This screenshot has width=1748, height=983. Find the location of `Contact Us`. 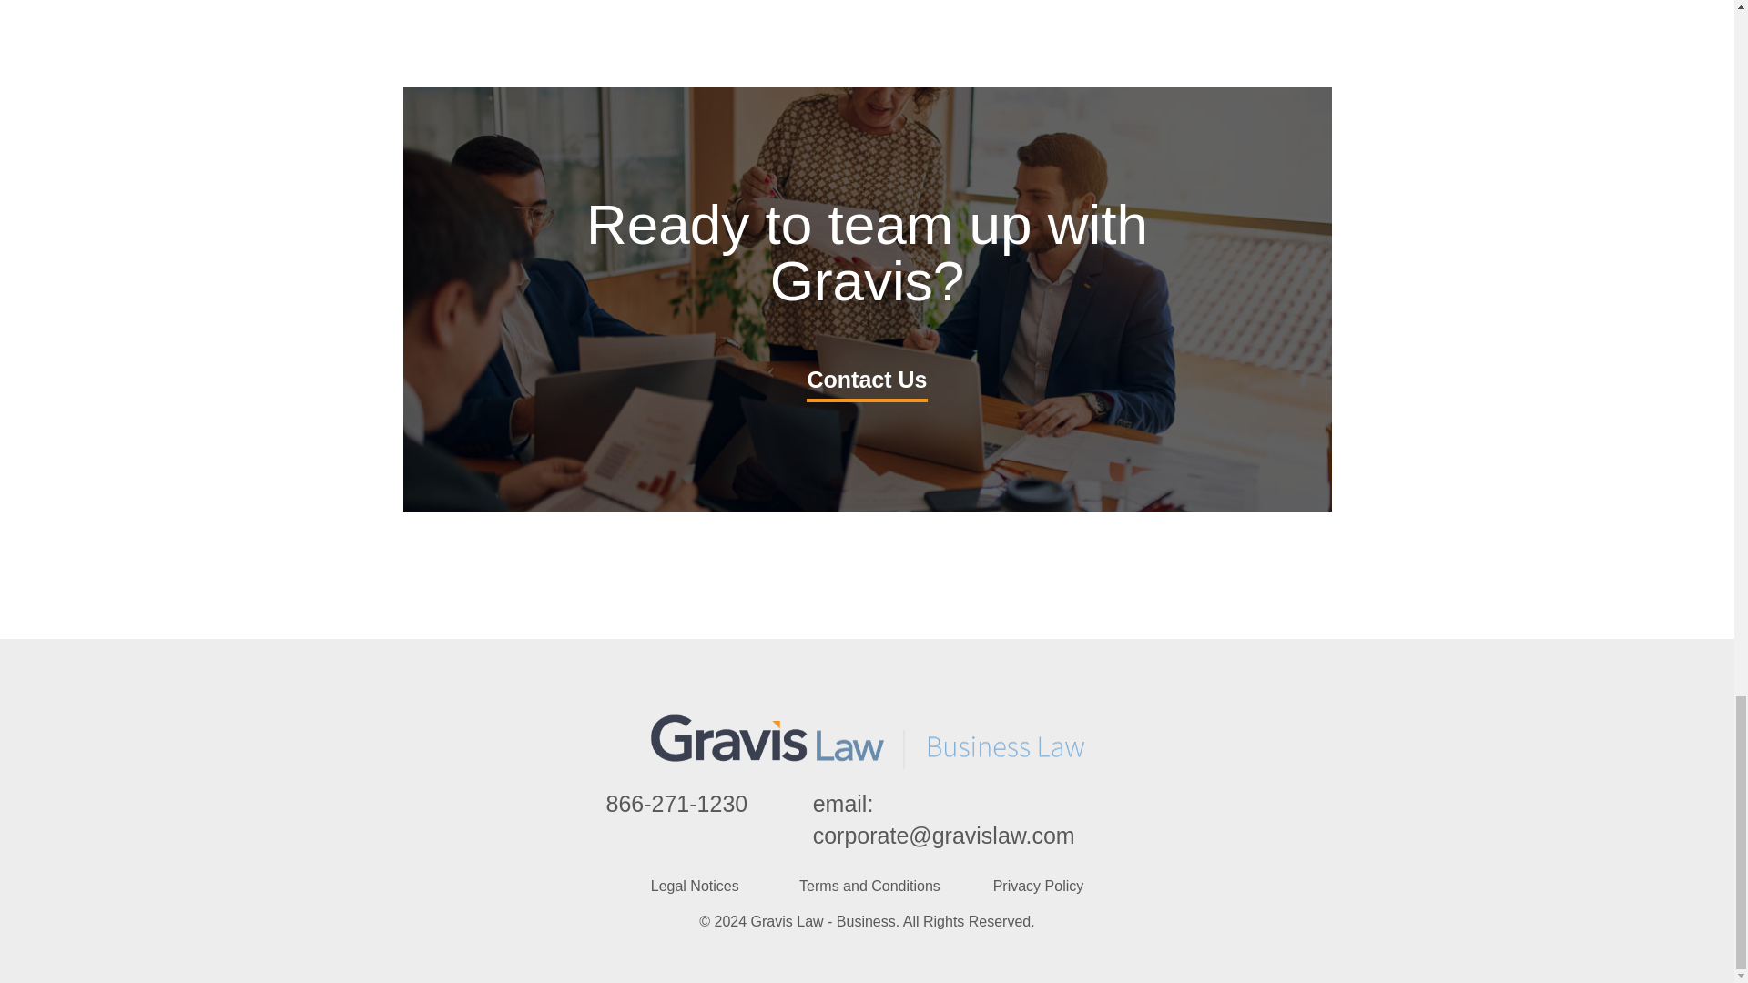

Contact Us is located at coordinates (867, 380).